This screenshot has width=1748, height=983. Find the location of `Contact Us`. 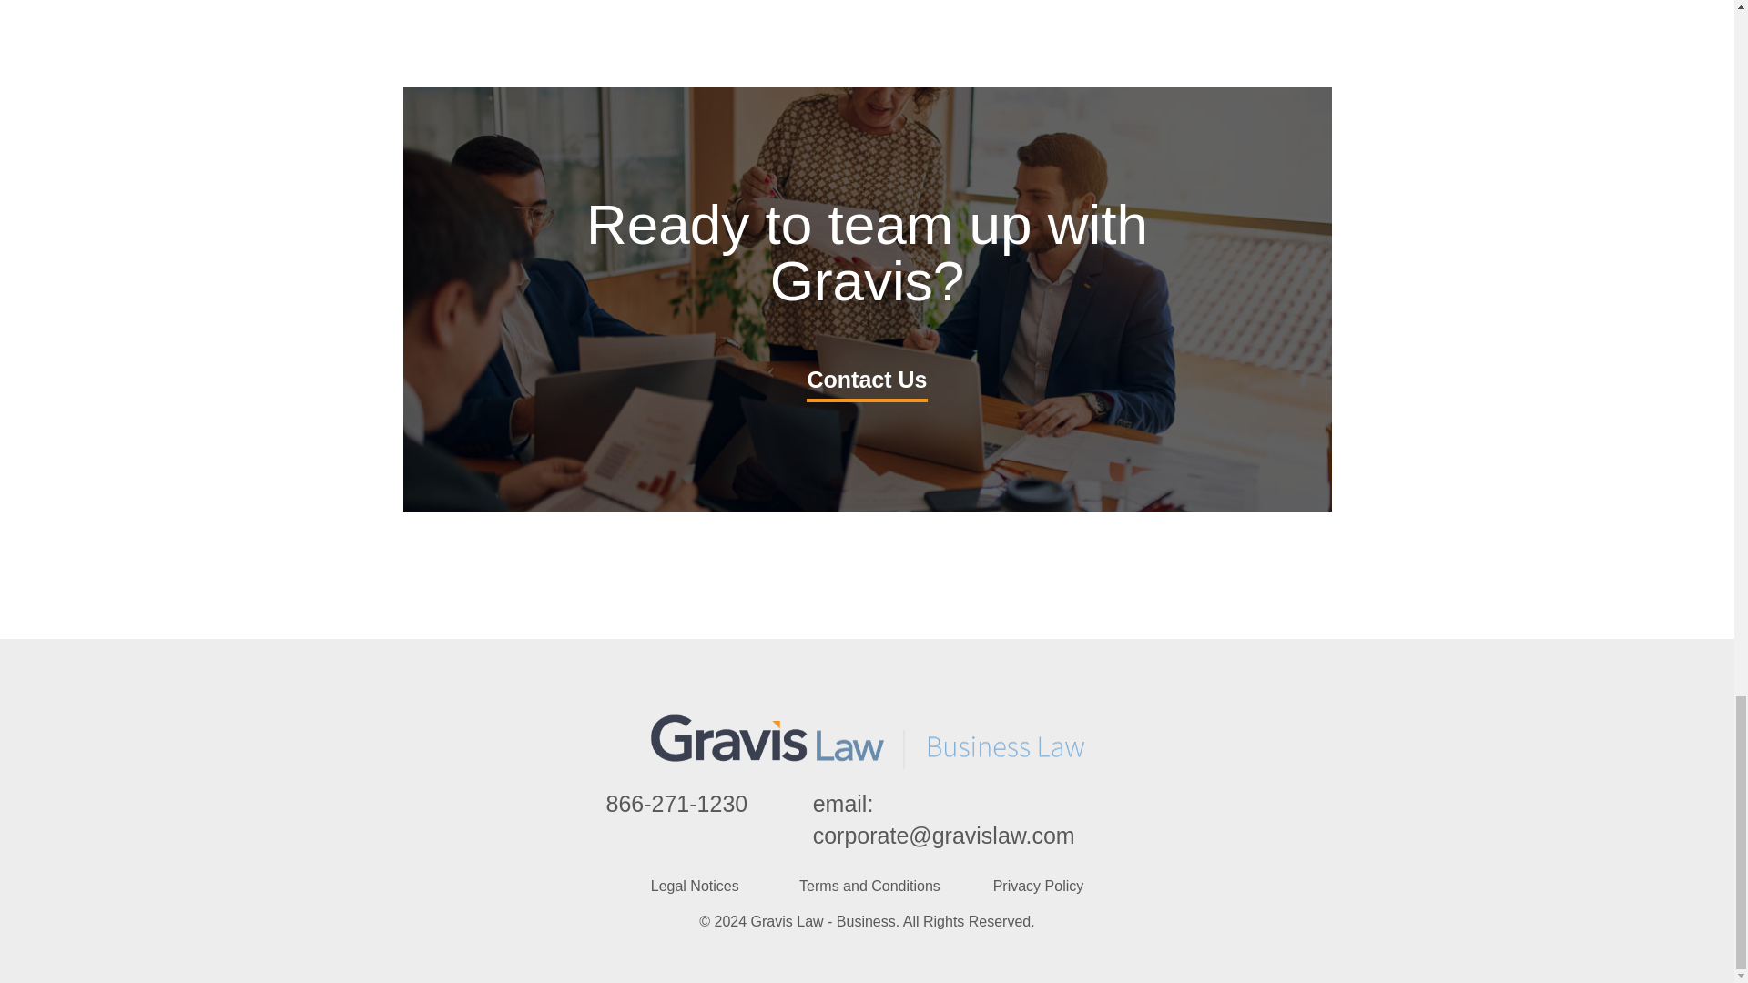

Contact Us is located at coordinates (867, 380).